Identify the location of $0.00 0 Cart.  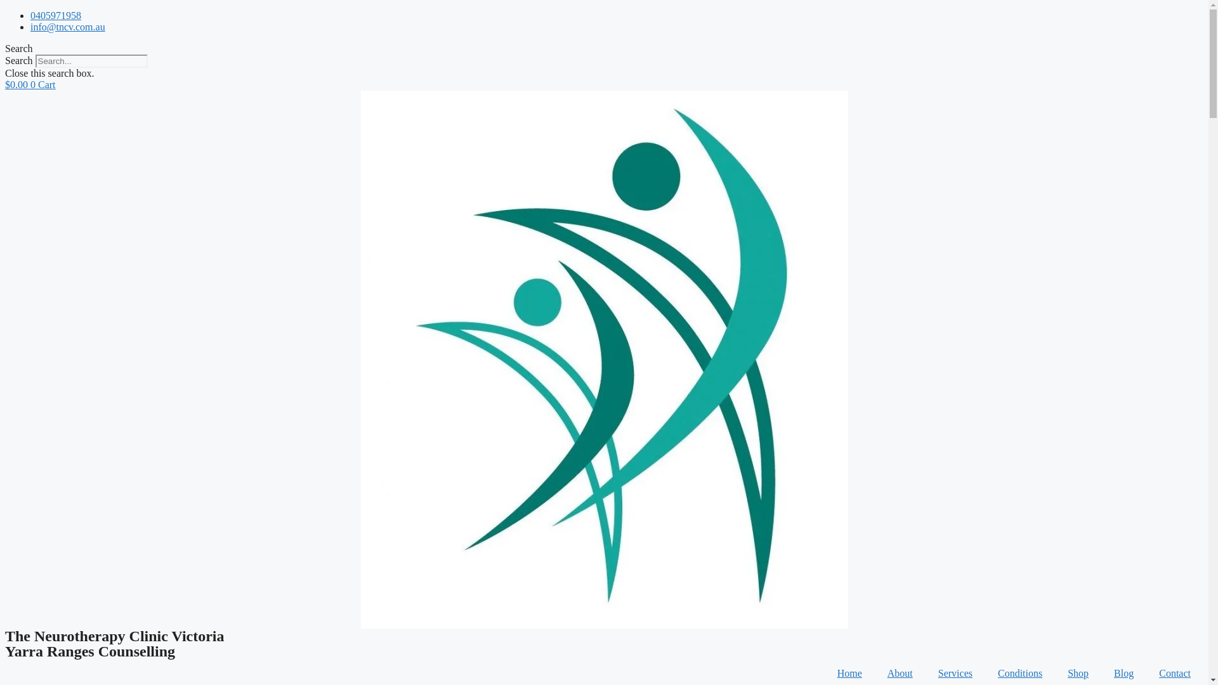
(30, 85).